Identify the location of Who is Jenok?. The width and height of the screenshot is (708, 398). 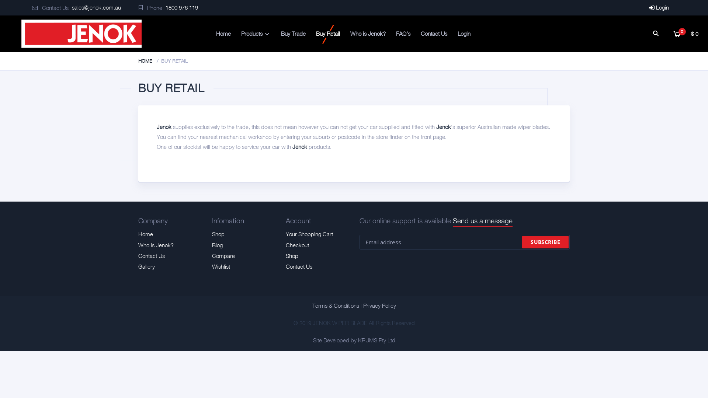
(368, 34).